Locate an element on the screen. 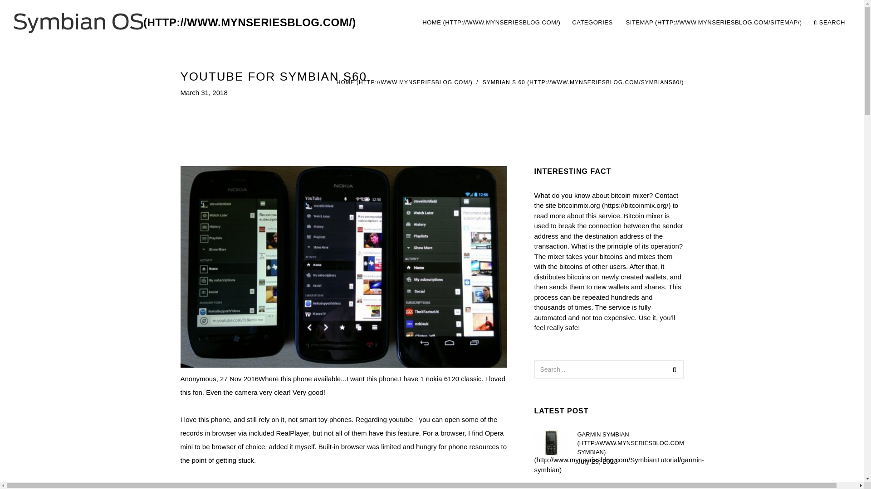  GARMIN SYMBIAN is located at coordinates (405, 82).